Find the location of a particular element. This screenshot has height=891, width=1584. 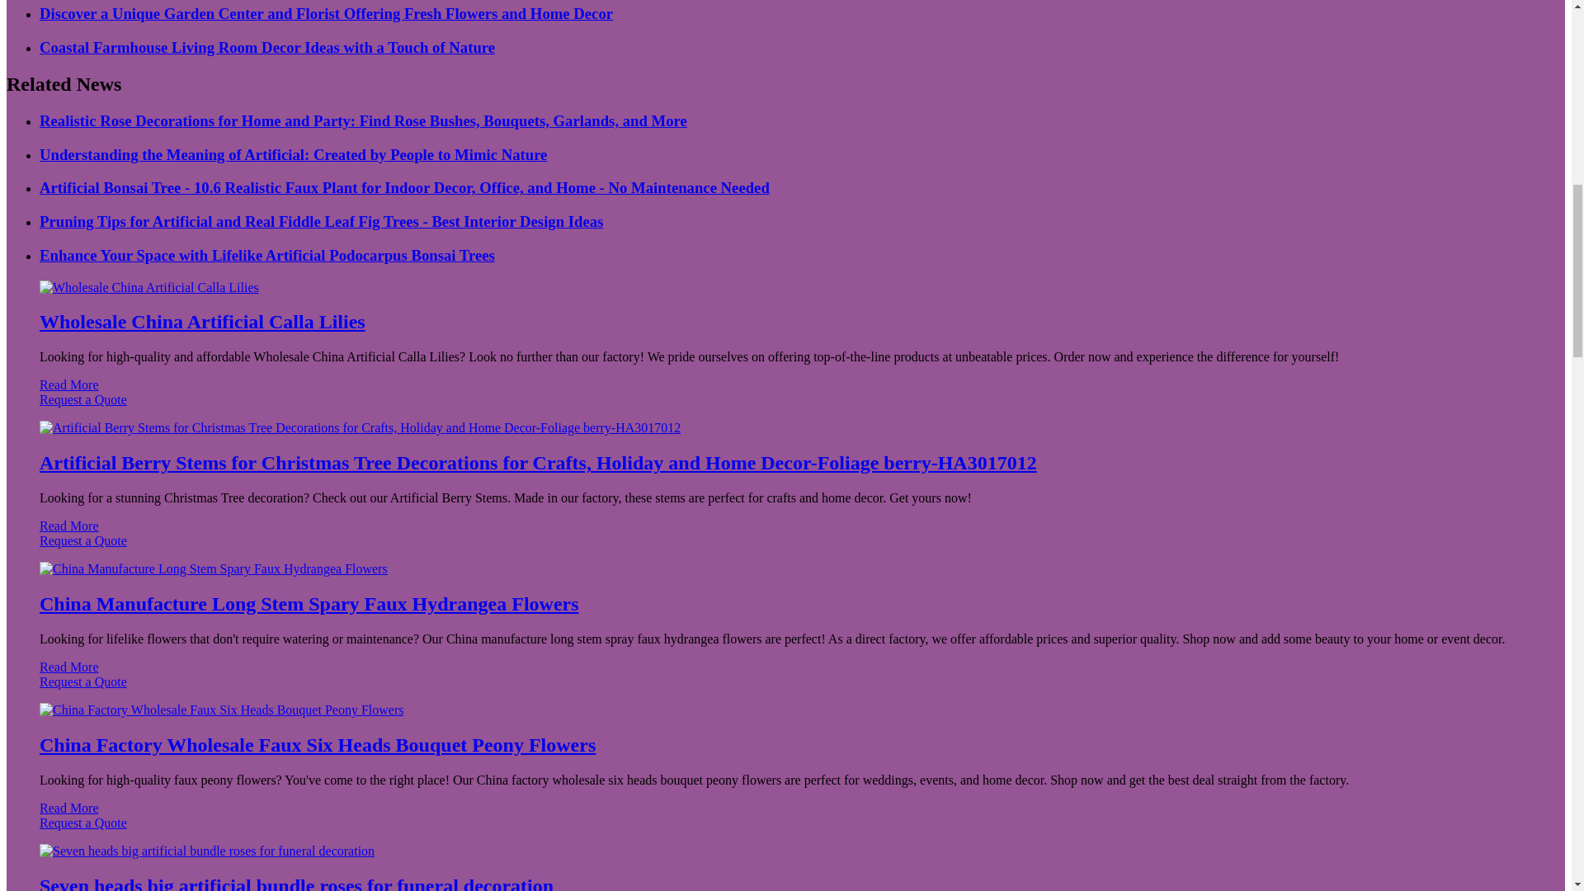

Read More is located at coordinates (69, 384).